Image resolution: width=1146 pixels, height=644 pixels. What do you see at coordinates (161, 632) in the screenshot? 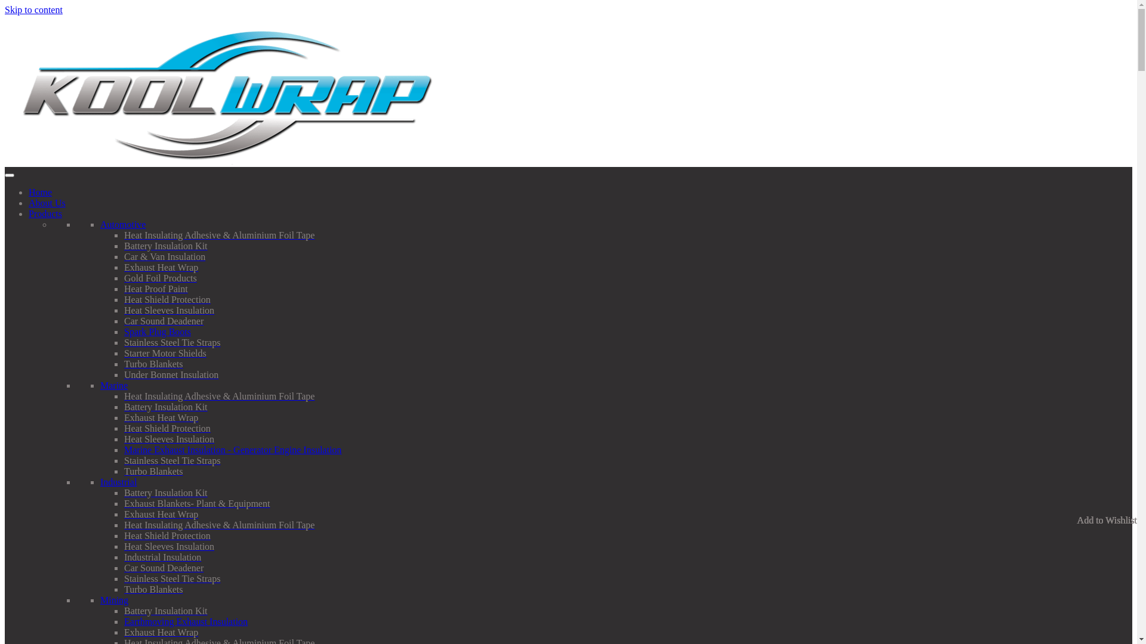
I see `Exhaust Heat Wrap` at bounding box center [161, 632].